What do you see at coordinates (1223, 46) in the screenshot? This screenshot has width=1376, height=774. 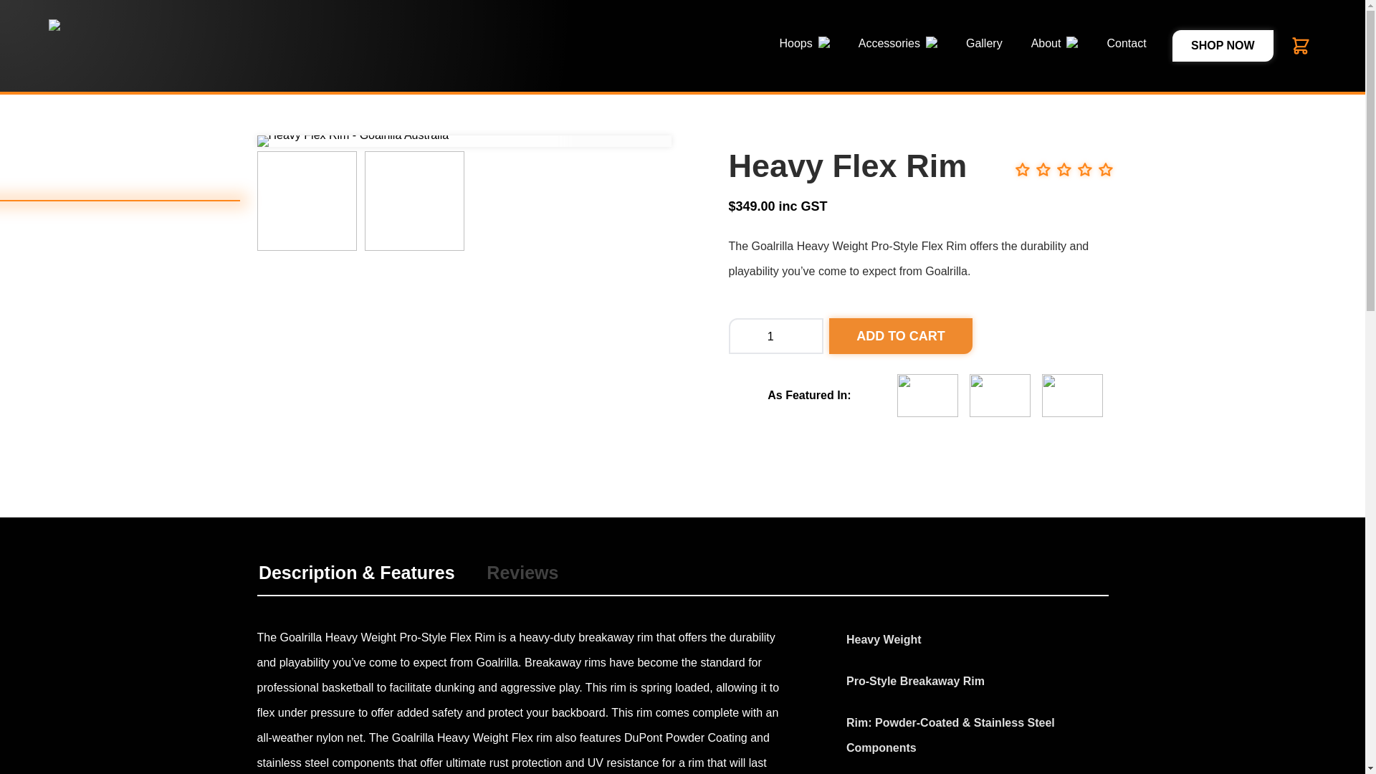 I see `SHOP NOW` at bounding box center [1223, 46].